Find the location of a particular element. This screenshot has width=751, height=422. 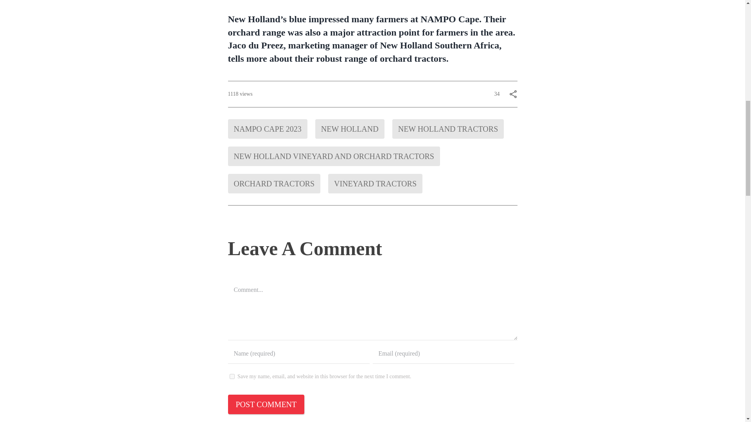

yes is located at coordinates (232, 376).